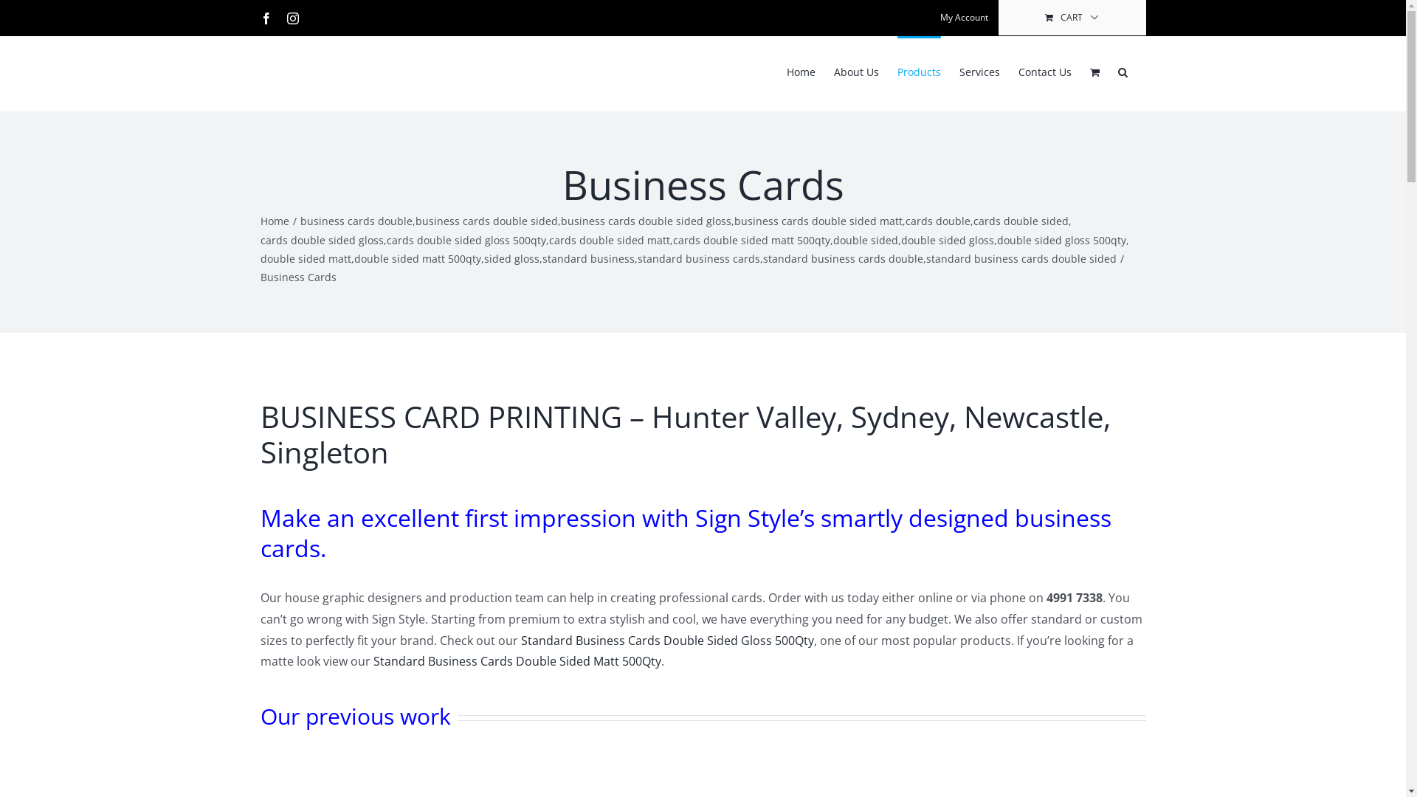 The image size is (1417, 797). What do you see at coordinates (856, 71) in the screenshot?
I see `About Us` at bounding box center [856, 71].